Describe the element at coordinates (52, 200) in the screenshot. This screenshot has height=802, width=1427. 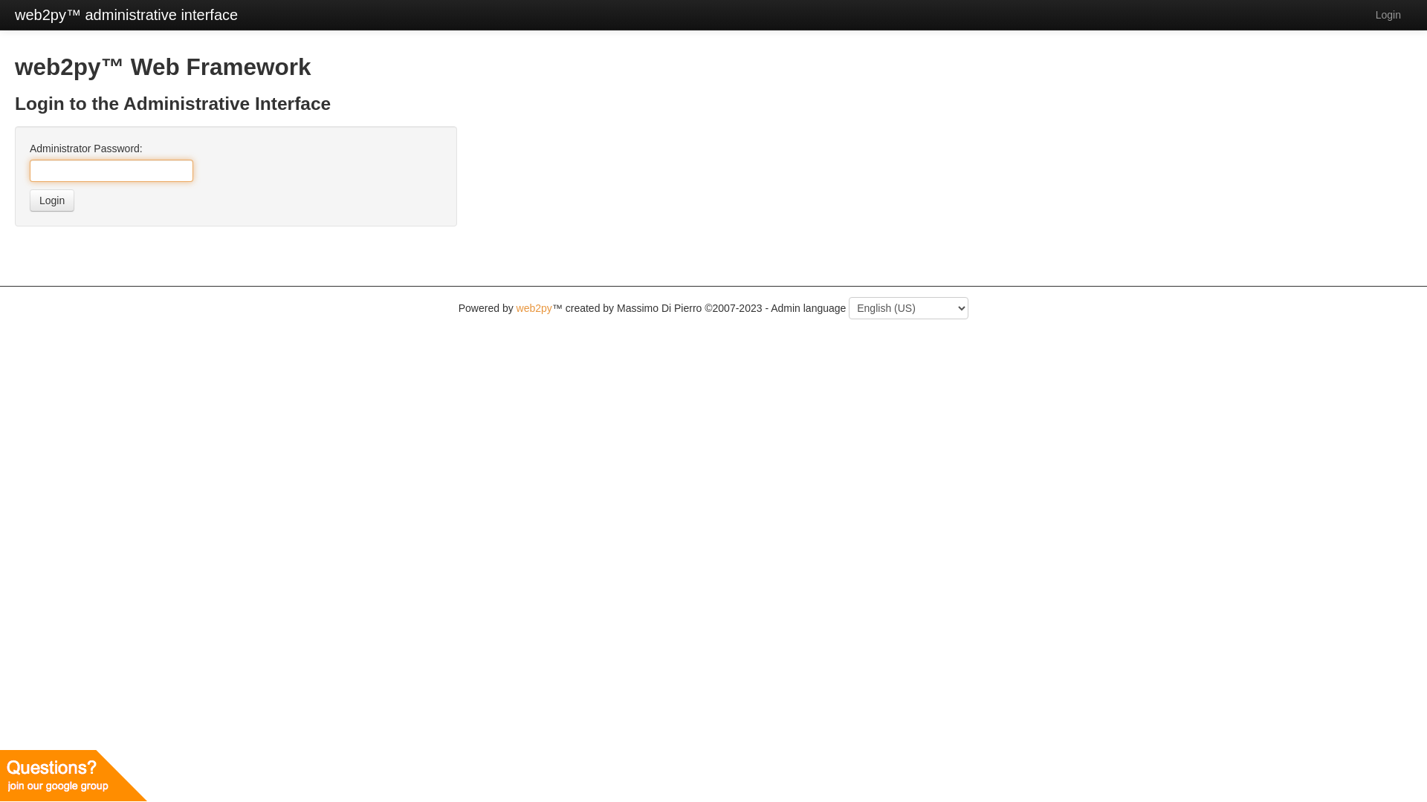
I see `Login` at that location.